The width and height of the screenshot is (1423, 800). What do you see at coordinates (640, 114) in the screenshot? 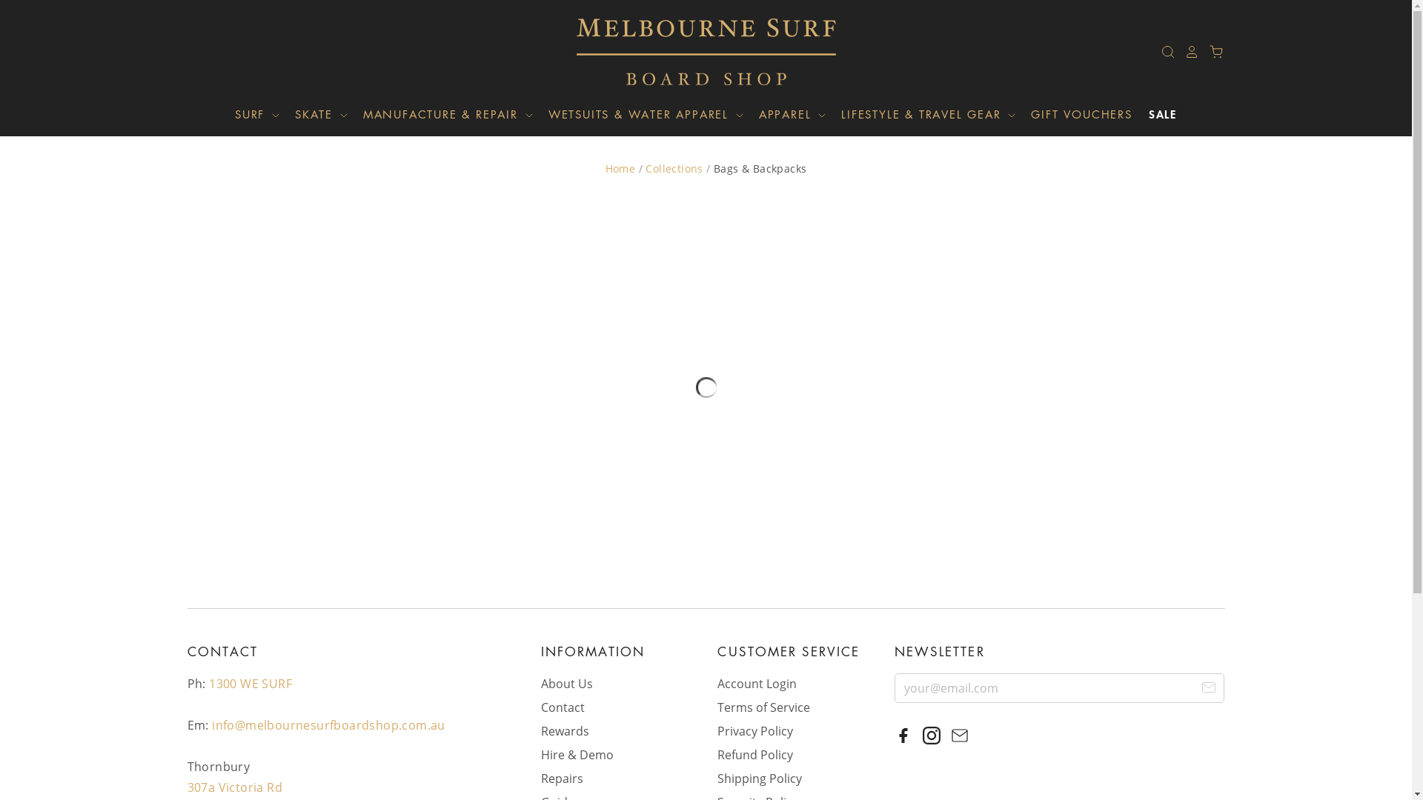
I see `WETSUITS & WATER APPAREL` at bounding box center [640, 114].